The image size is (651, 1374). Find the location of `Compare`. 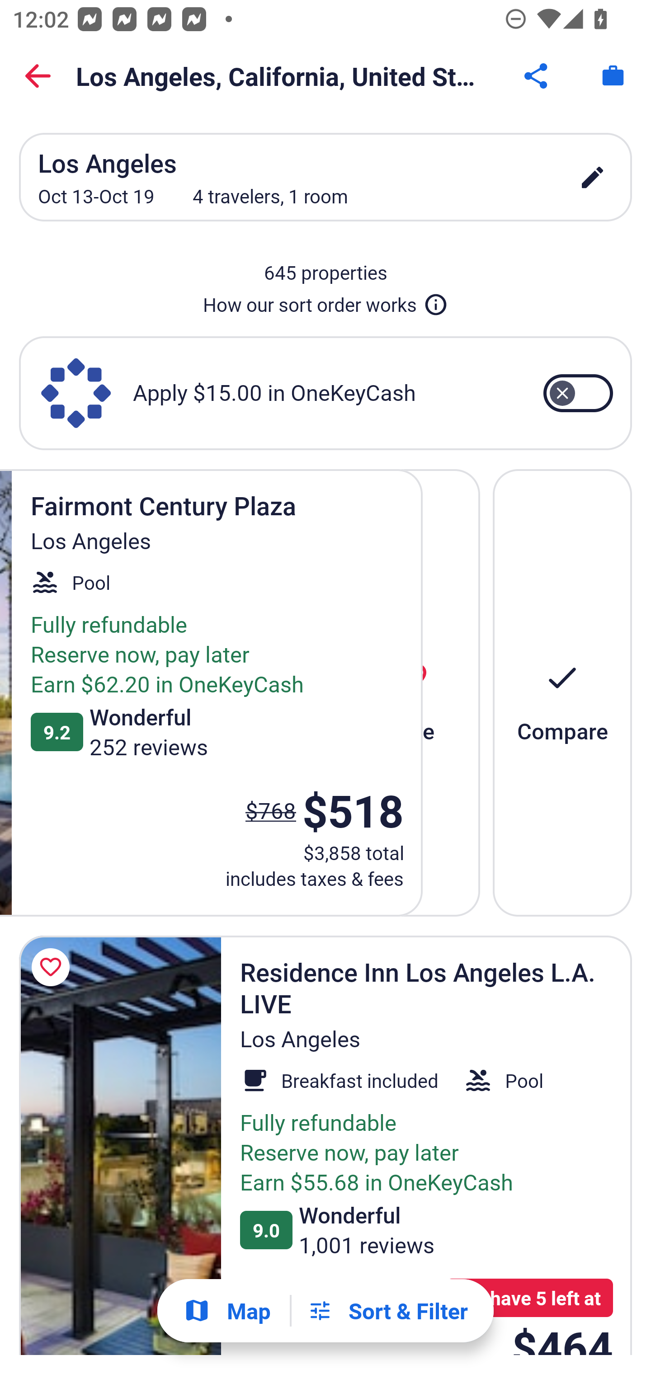

Compare is located at coordinates (562, 692).